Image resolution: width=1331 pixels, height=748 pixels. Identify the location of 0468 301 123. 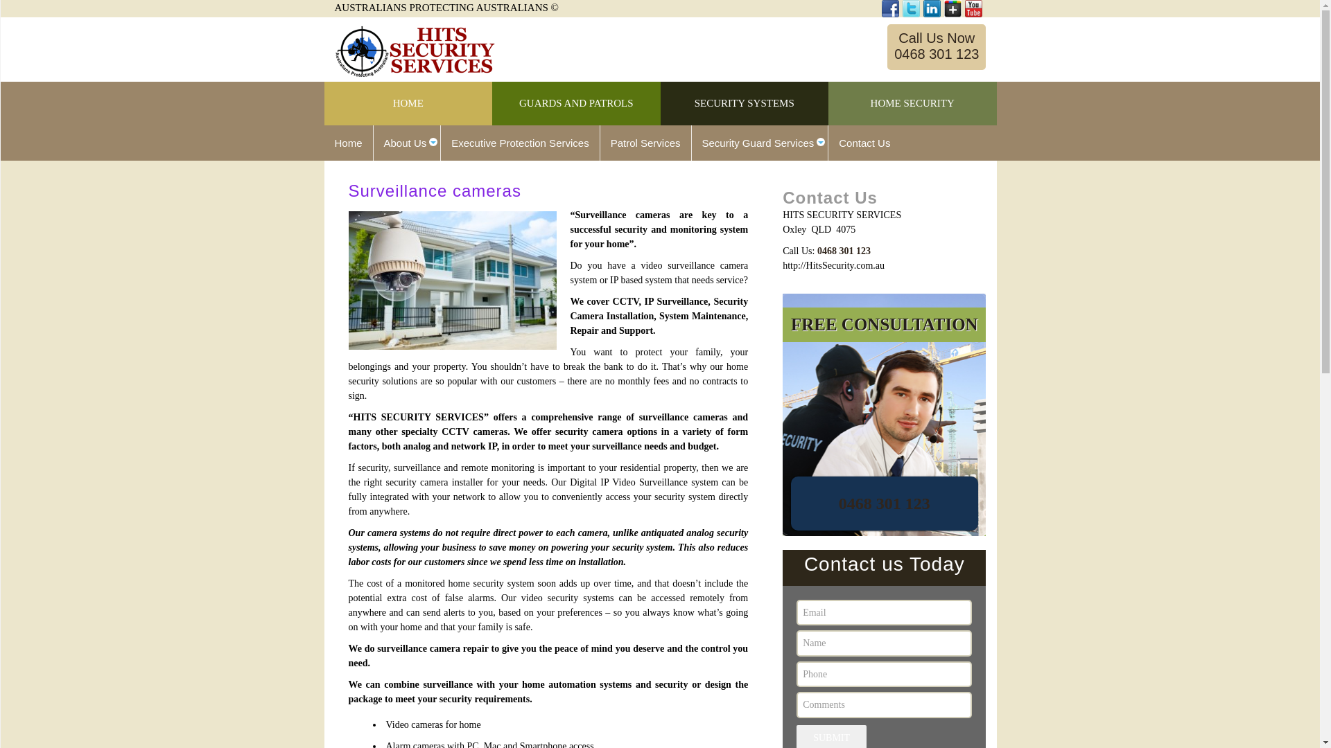
(885, 504).